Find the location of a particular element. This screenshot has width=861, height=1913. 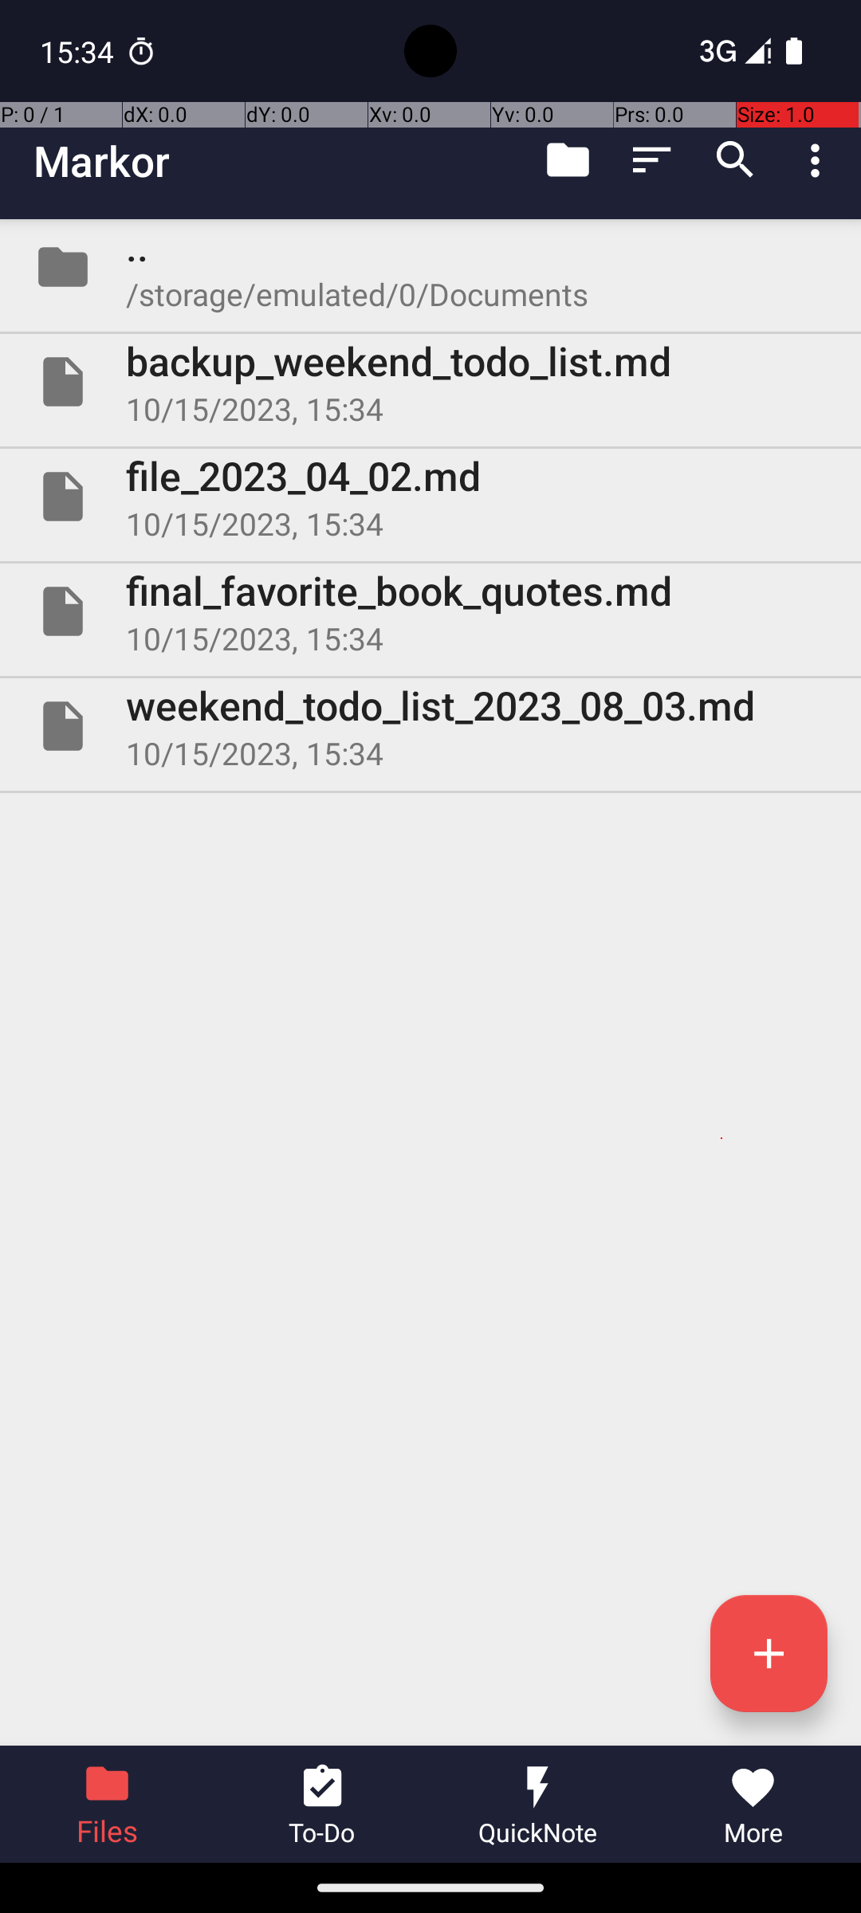

File weekend_todo_list_2023_08_03.md  is located at coordinates (431, 725).